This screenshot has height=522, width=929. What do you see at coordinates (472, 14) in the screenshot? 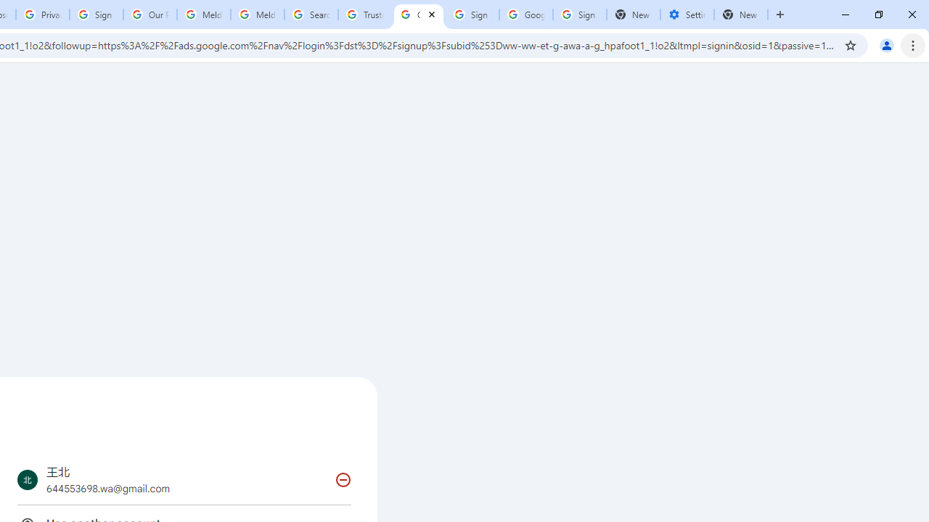
I see `Sign in - Google Accounts` at bounding box center [472, 14].